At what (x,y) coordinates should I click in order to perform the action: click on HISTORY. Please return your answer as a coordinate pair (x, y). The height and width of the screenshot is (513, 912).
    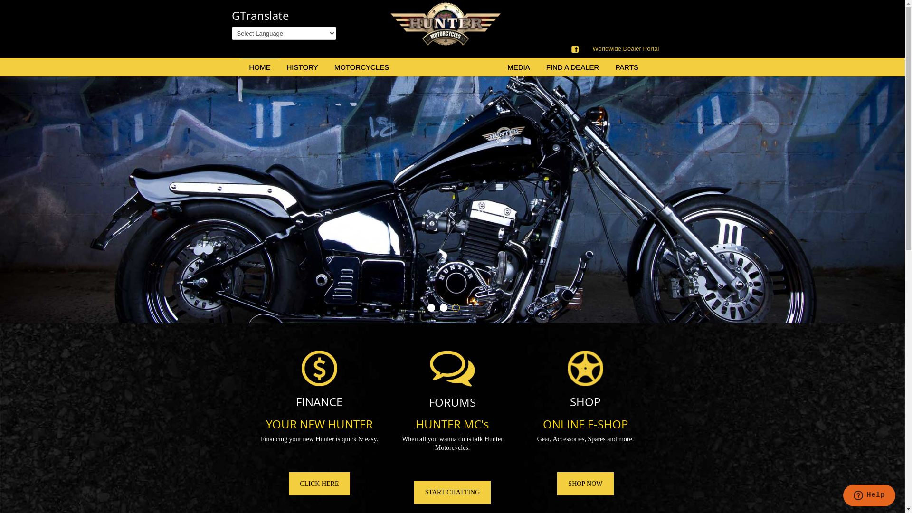
    Looking at the image, I should click on (303, 67).